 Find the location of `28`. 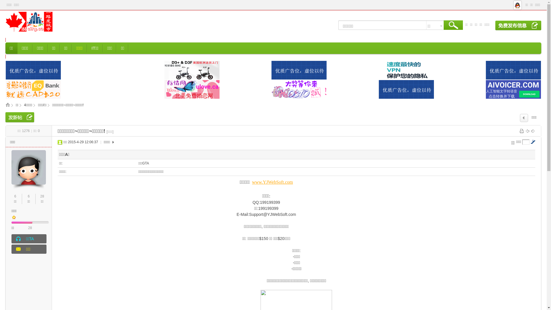

28 is located at coordinates (30, 228).